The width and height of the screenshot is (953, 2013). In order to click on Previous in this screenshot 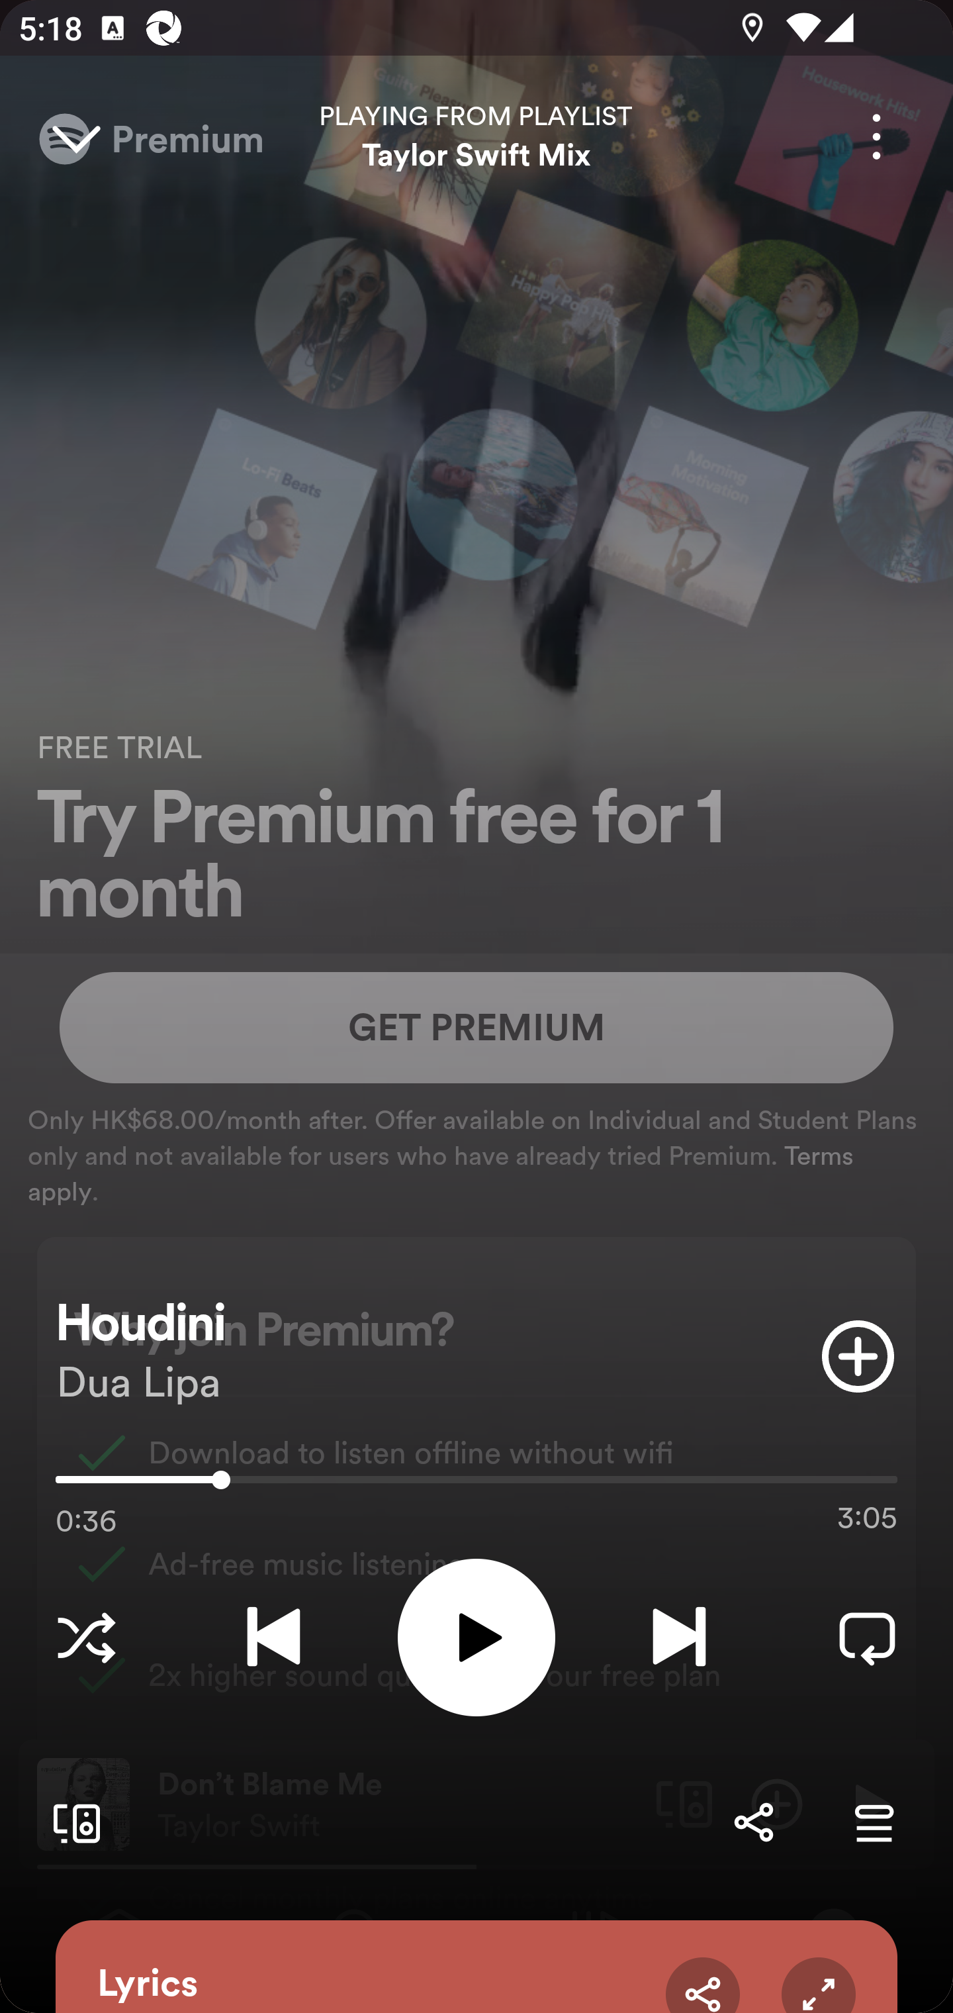, I will do `click(273, 1637)`.